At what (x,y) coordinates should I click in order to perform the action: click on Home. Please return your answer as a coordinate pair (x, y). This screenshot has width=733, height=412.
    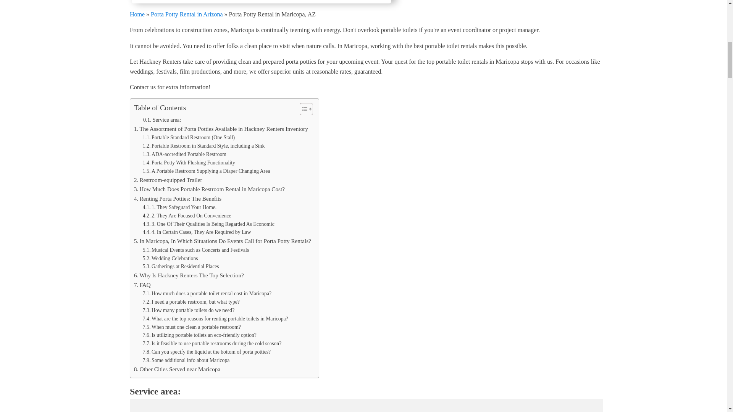
    Looking at the image, I should click on (137, 14).